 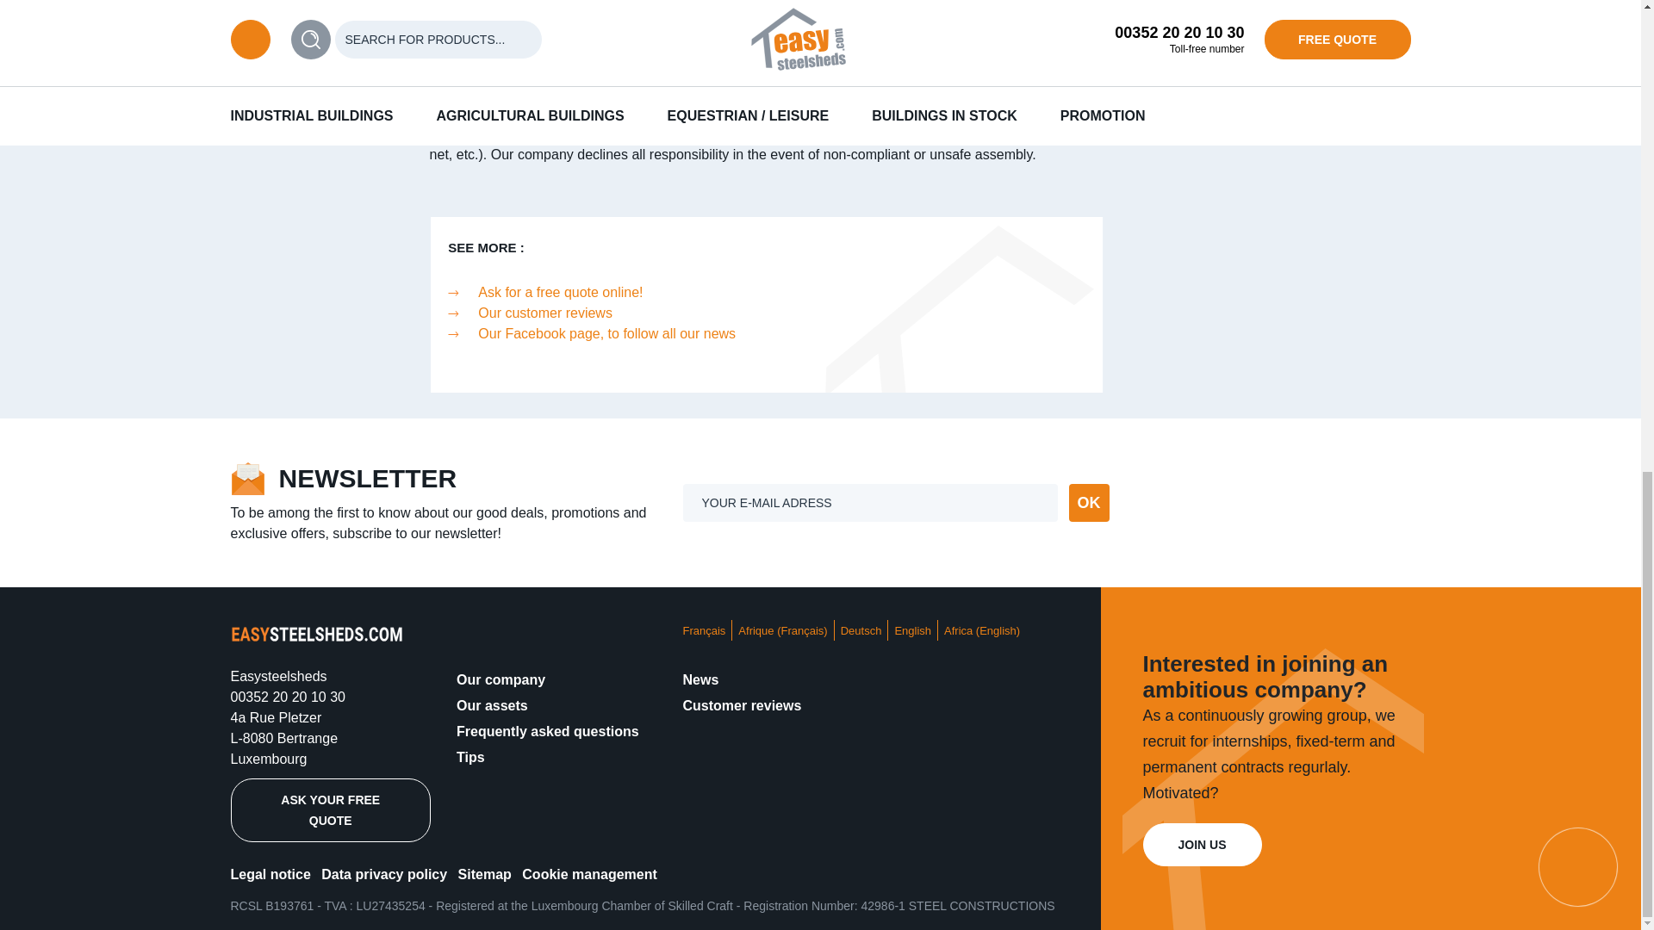 I want to click on Data privacy policy, so click(x=383, y=873).